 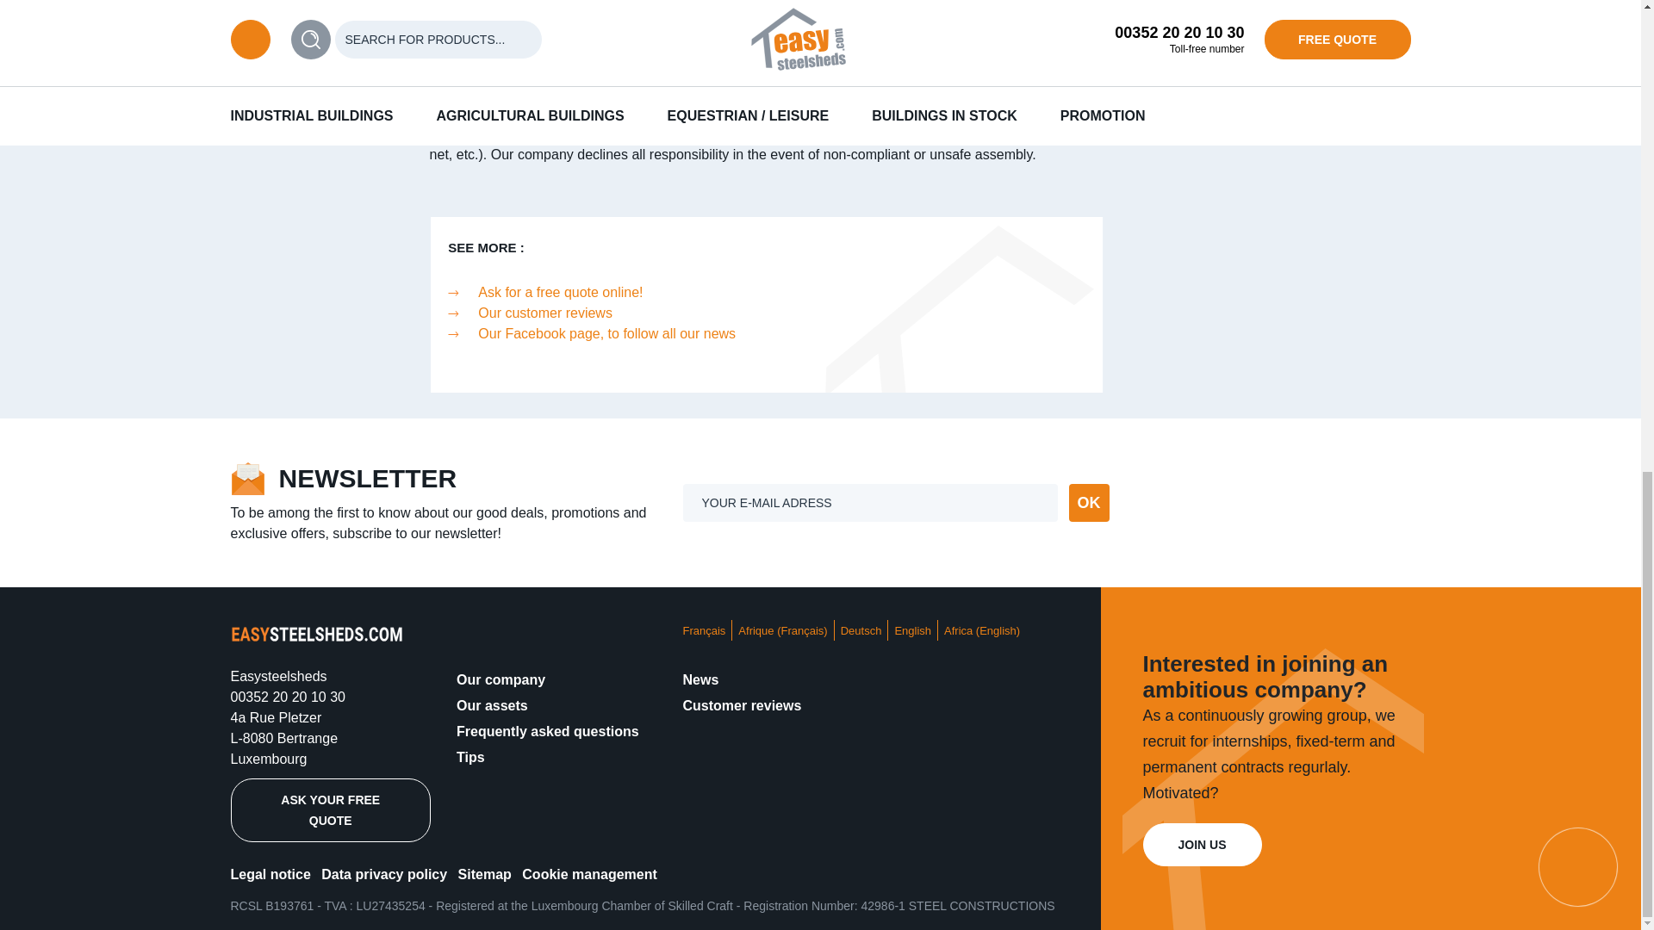 I want to click on Data privacy policy, so click(x=383, y=873).